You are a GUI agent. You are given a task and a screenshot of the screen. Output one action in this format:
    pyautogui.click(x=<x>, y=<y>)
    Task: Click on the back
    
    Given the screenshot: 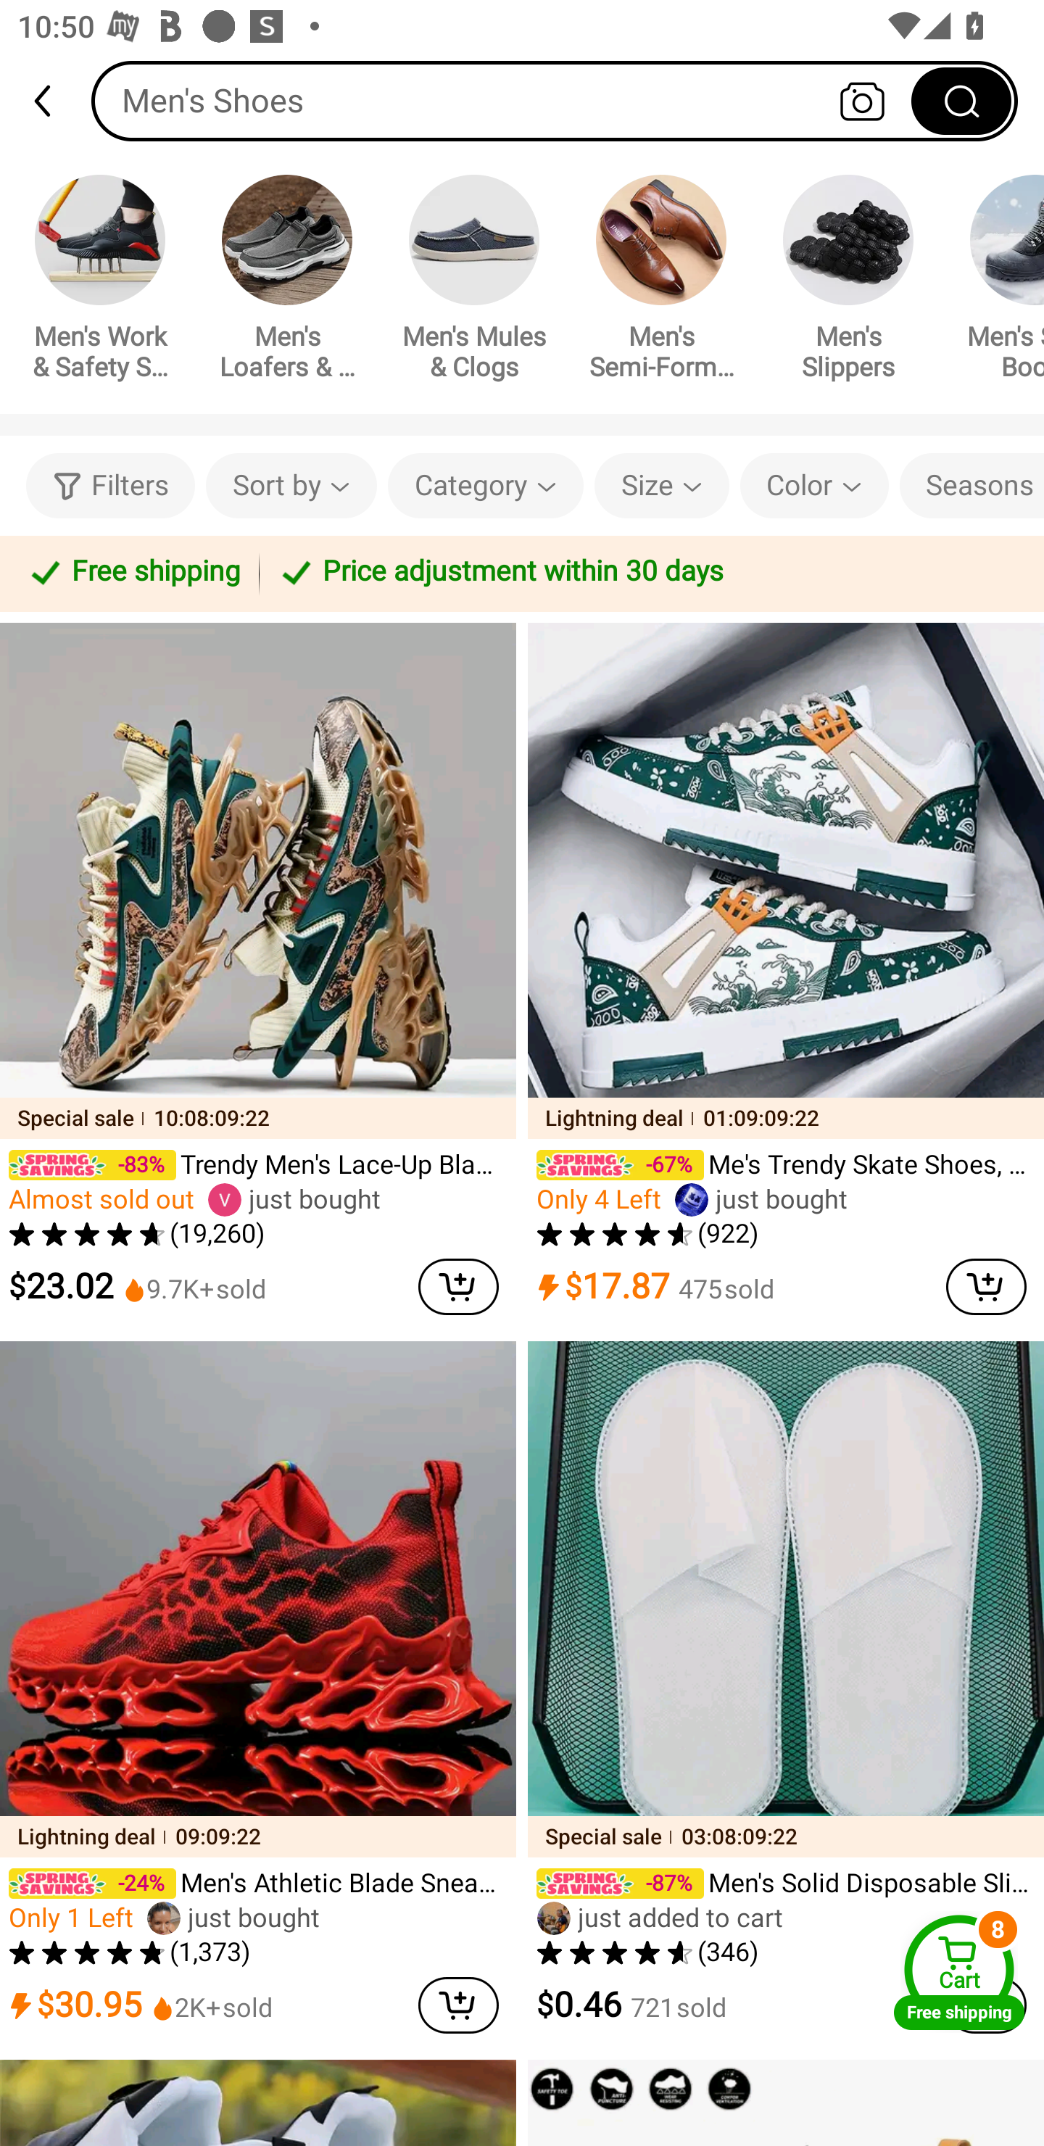 What is the action you would take?
    pyautogui.click(x=54, y=101)
    